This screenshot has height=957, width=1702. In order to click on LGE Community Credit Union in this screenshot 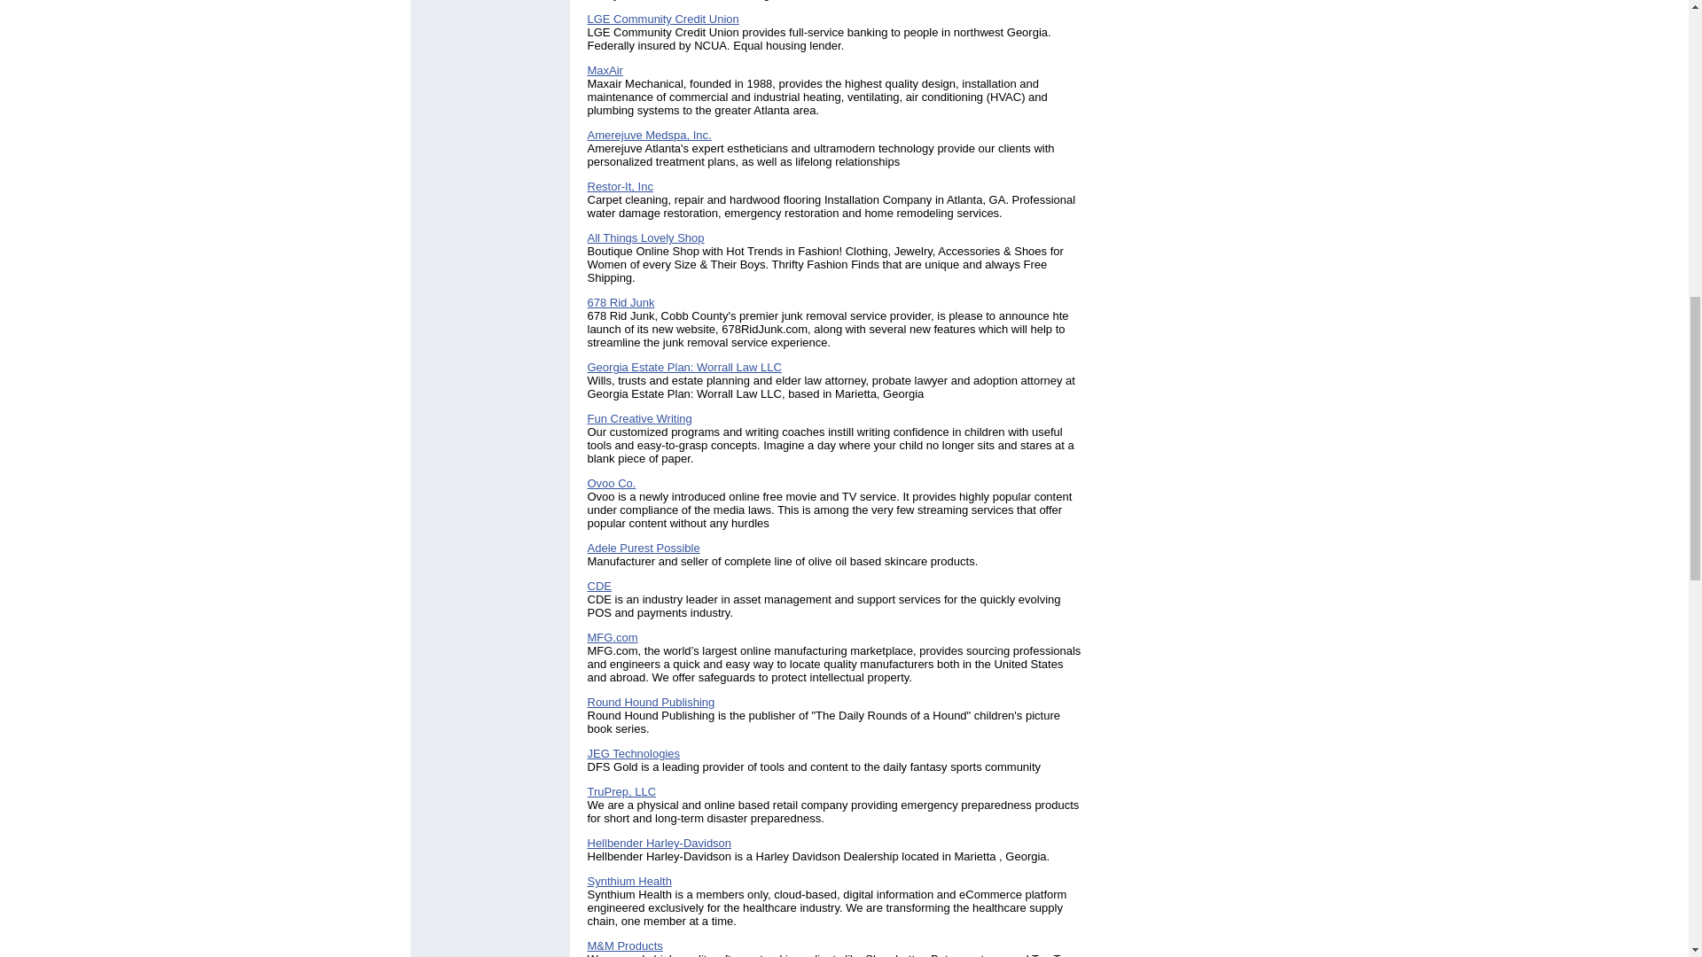, I will do `click(663, 19)`.